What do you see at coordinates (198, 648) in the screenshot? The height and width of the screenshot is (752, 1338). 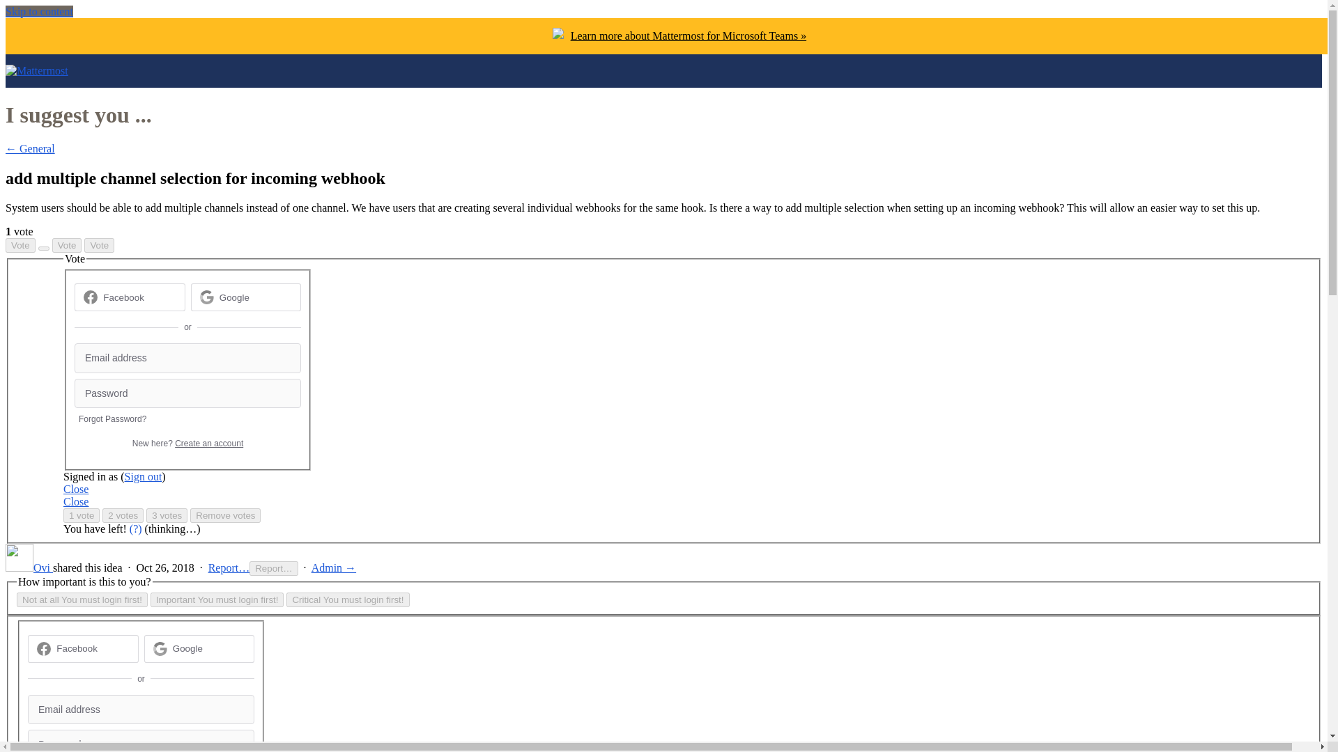 I see `Google` at bounding box center [198, 648].